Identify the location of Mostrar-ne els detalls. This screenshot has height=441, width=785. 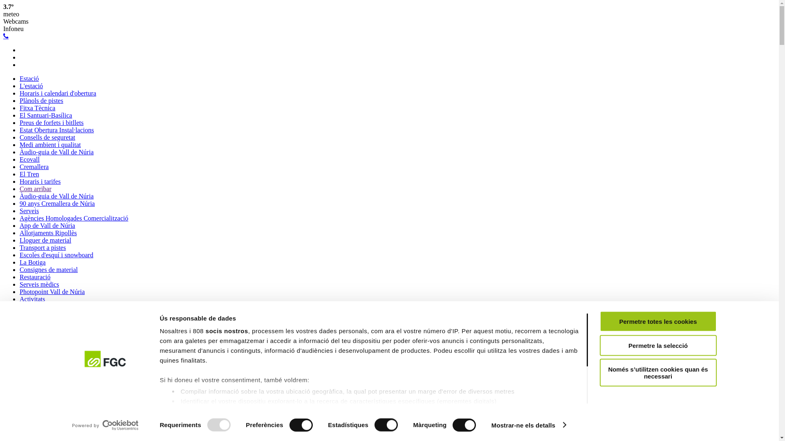
(529, 425).